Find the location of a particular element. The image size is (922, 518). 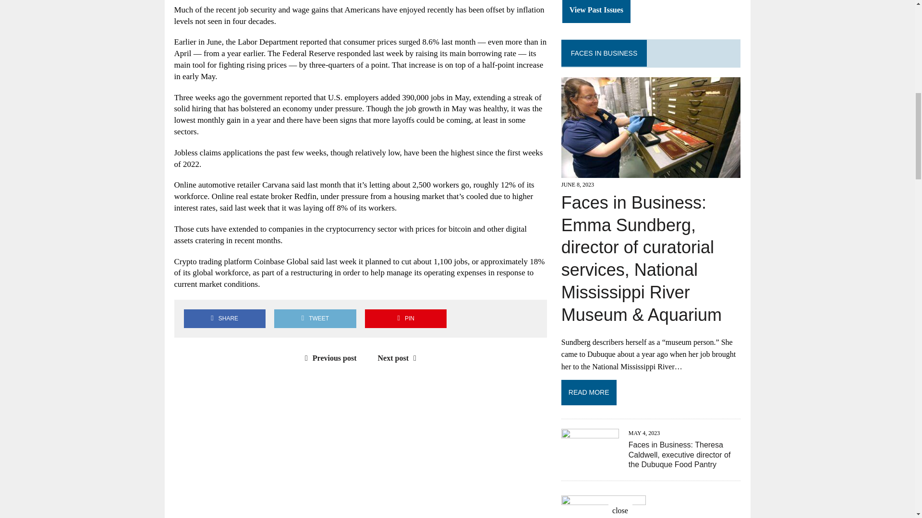

PIN is located at coordinates (405, 318).